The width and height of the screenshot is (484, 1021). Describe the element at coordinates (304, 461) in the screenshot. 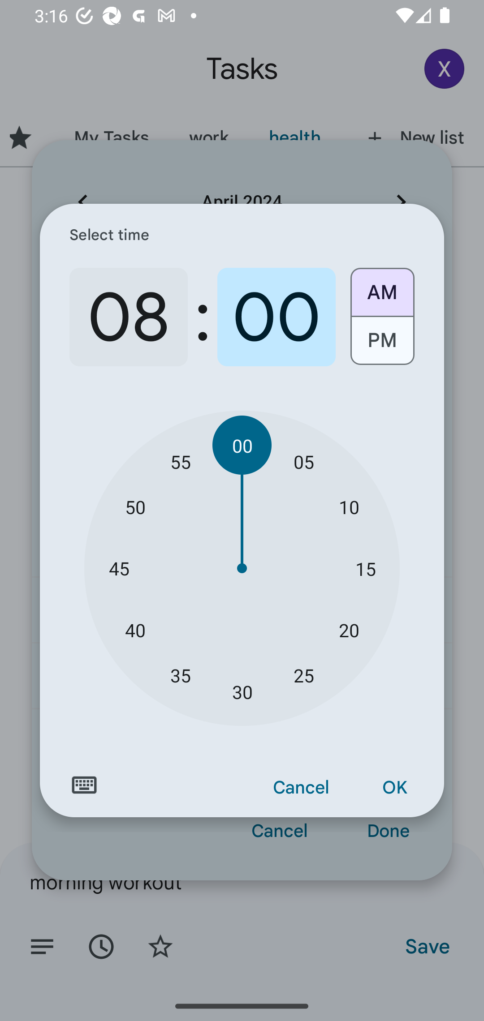

I see `05 05 minutes` at that location.